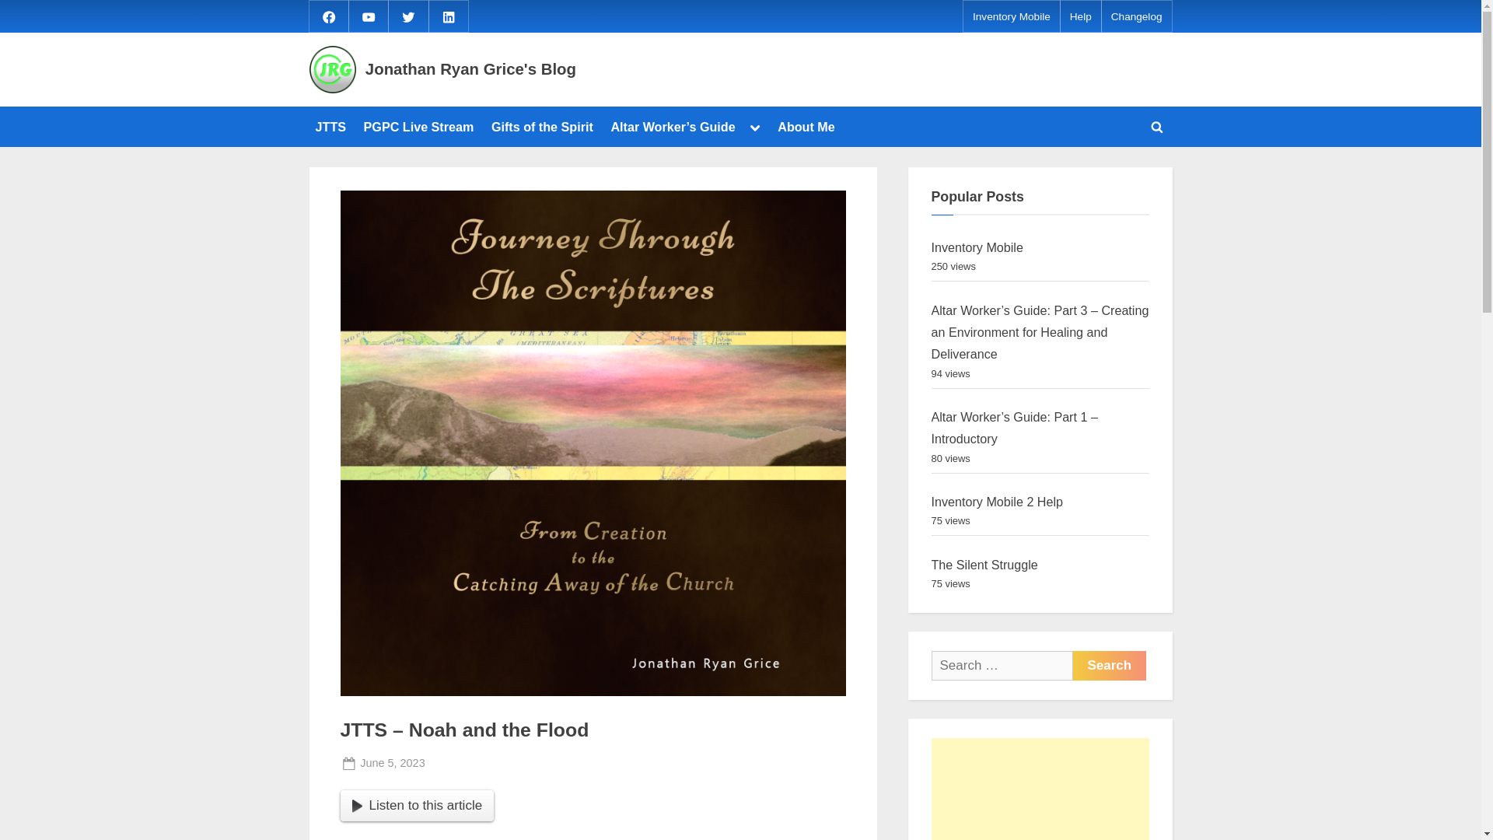 The height and width of the screenshot is (840, 1493). Describe the element at coordinates (806, 126) in the screenshot. I see `About Me` at that location.